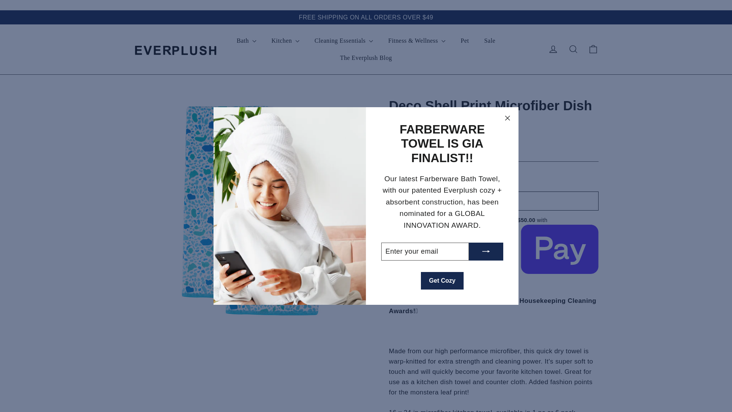  What do you see at coordinates (553, 49) in the screenshot?
I see `account` at bounding box center [553, 49].